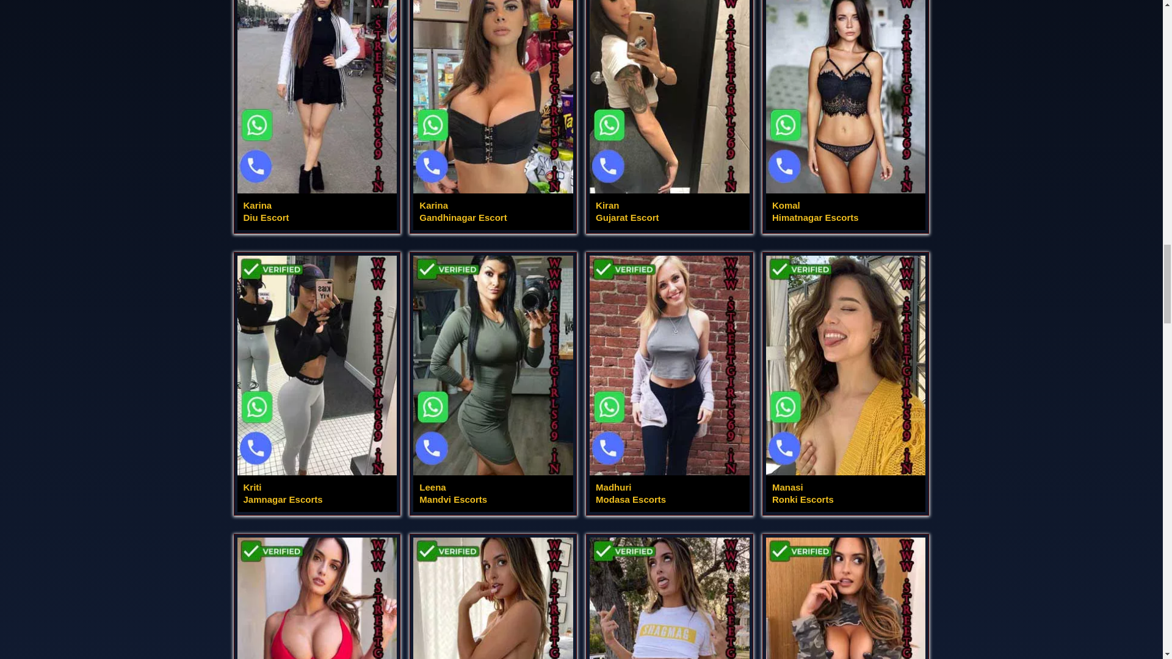 The width and height of the screenshot is (1172, 659). What do you see at coordinates (316, 384) in the screenshot?
I see `gandhinagar Escorts` at bounding box center [316, 384].